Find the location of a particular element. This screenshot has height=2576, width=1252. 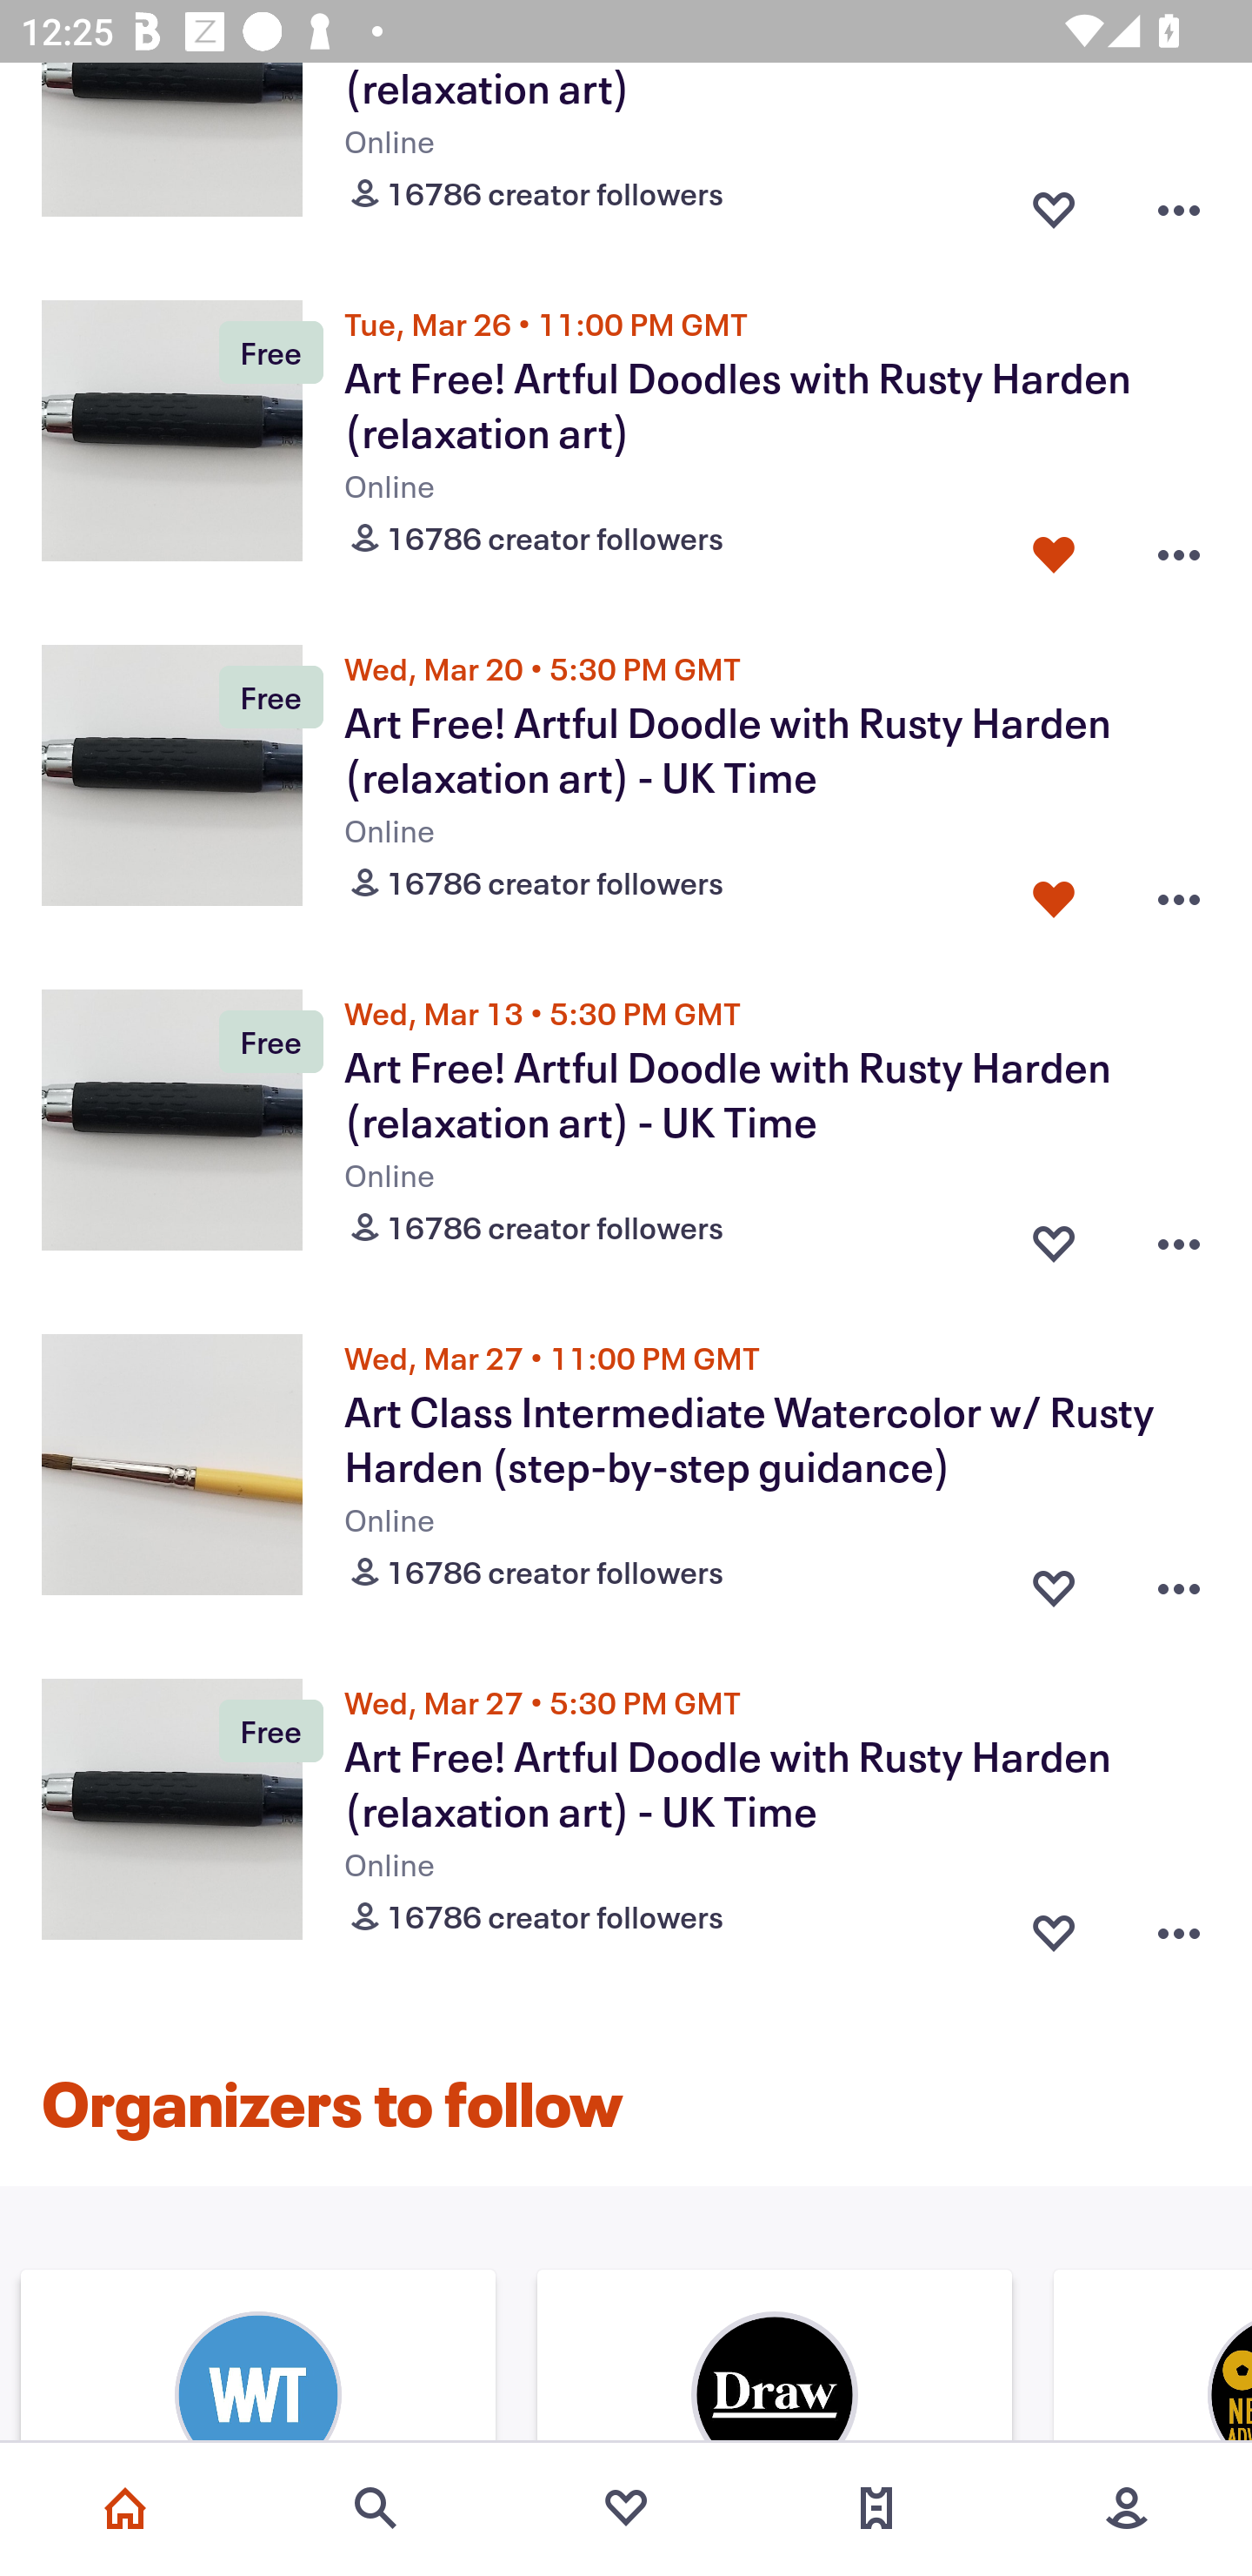

Organizer's image is located at coordinates (774, 2358).